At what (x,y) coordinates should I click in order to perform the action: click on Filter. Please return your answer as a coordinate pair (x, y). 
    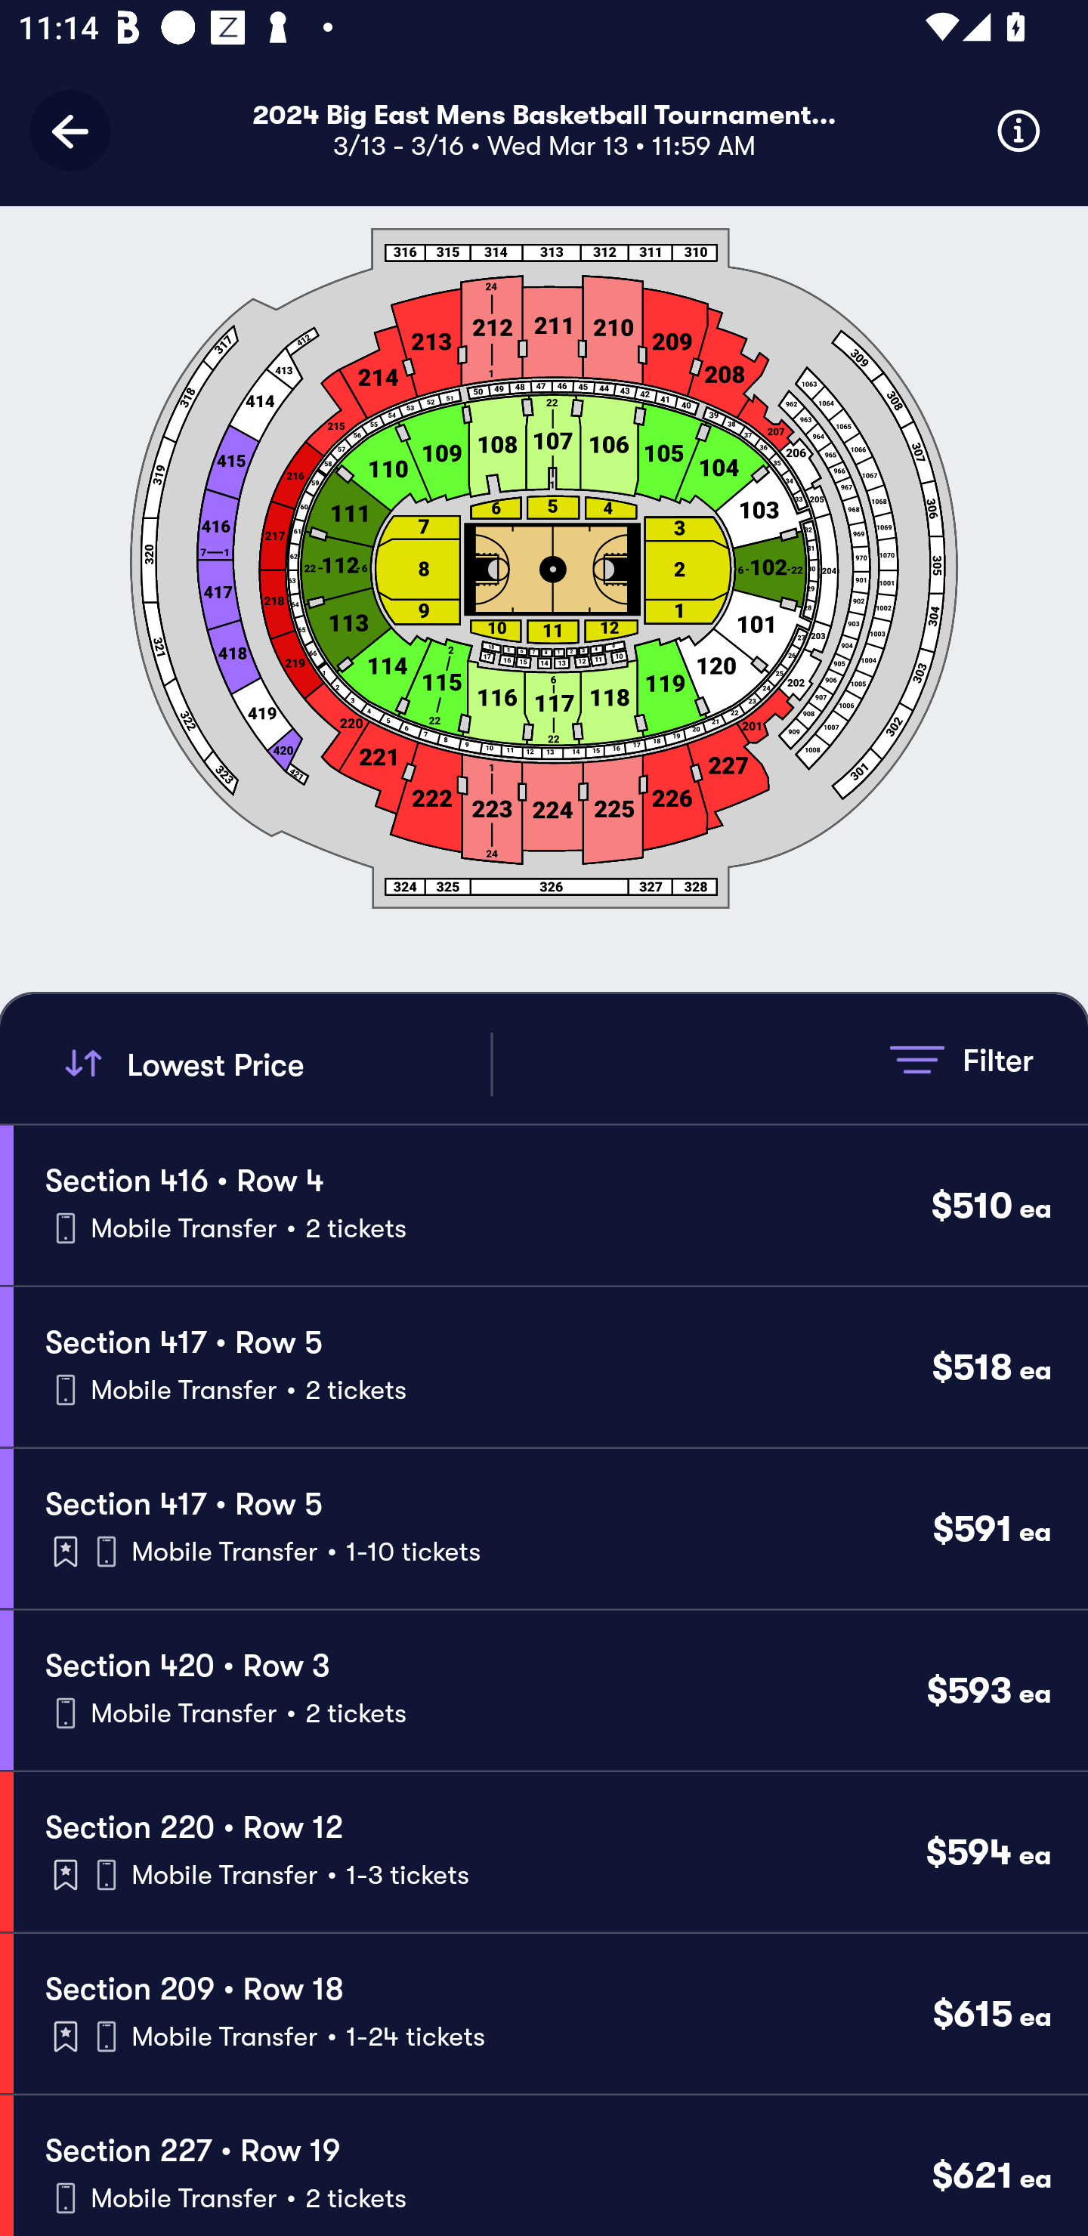
    Looking at the image, I should click on (961, 1059).